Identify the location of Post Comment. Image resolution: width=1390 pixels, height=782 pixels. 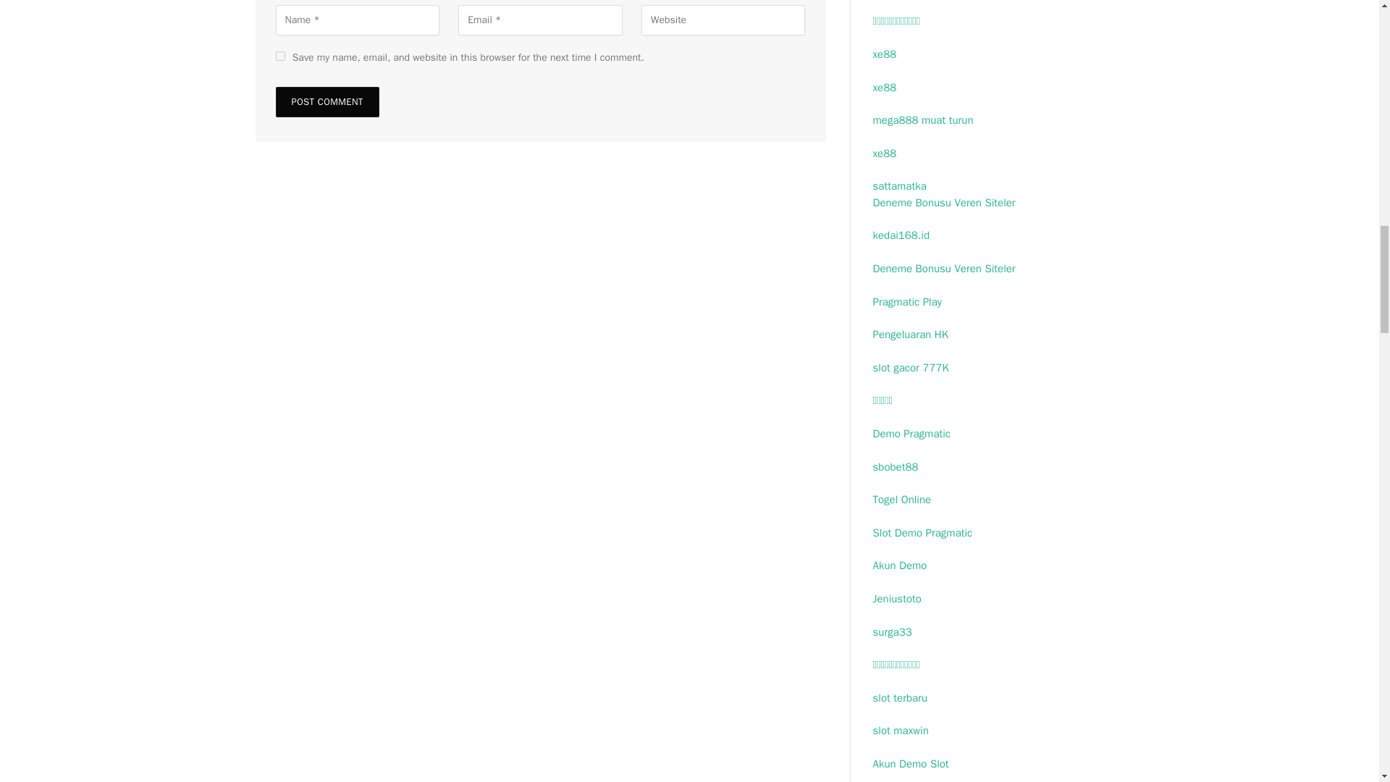
(327, 101).